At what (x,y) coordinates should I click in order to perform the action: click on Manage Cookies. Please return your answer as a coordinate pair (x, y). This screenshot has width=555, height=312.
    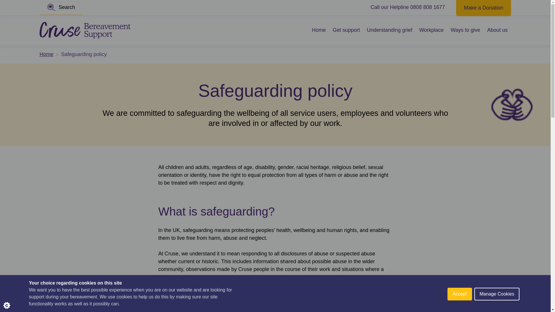
    Looking at the image, I should click on (497, 300).